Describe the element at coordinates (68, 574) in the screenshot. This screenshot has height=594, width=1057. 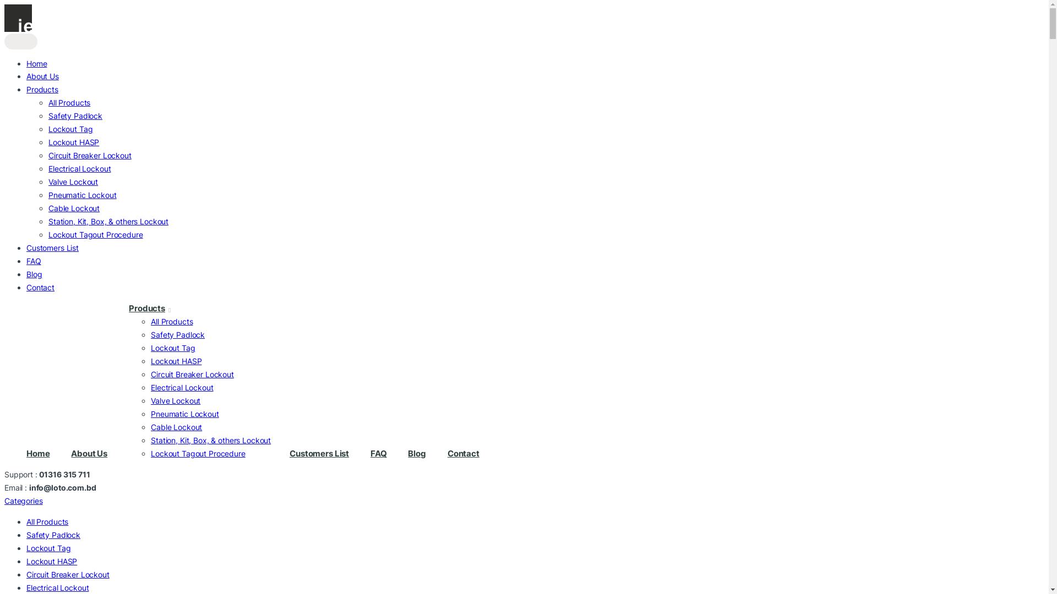
I see `Circuit Breaker Lockout` at that location.